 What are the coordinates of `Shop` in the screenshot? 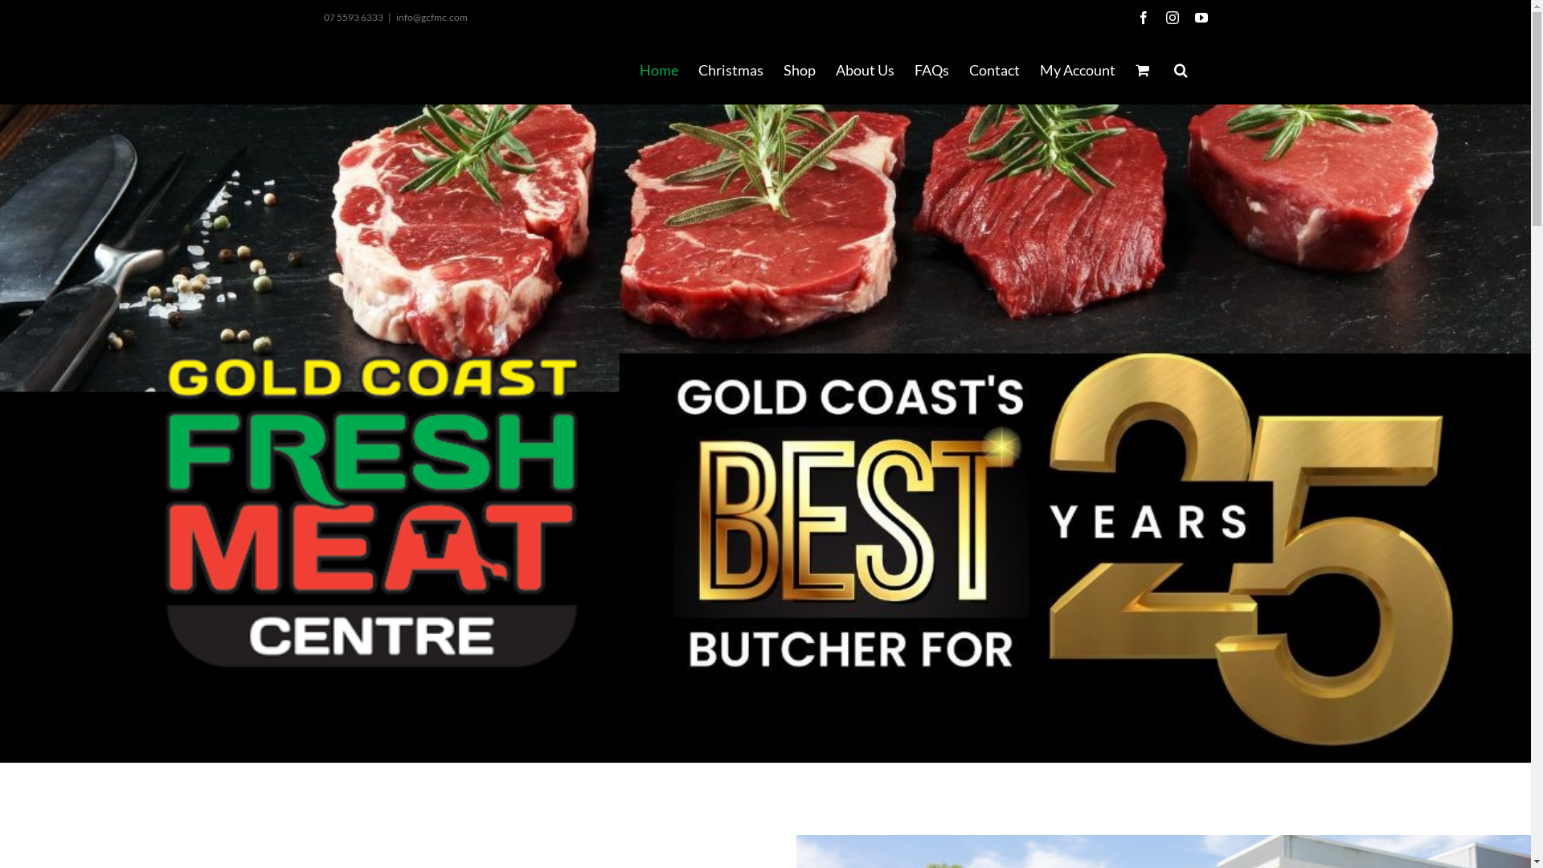 It's located at (799, 70).